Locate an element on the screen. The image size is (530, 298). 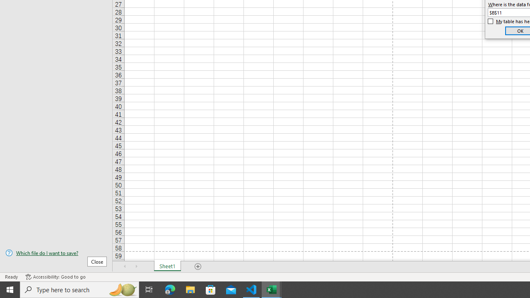
Scroll Right is located at coordinates (137, 267).